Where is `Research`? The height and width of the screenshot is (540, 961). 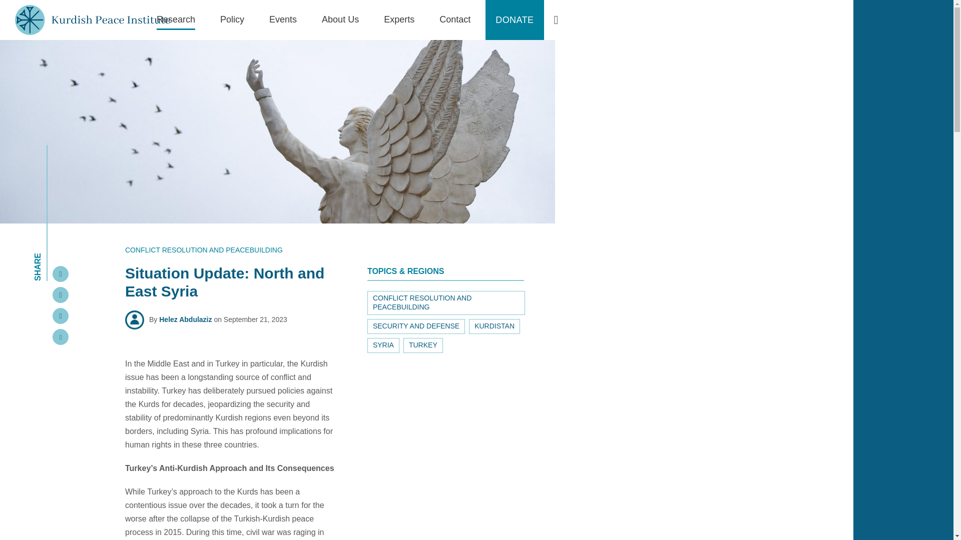
Research is located at coordinates (175, 27).